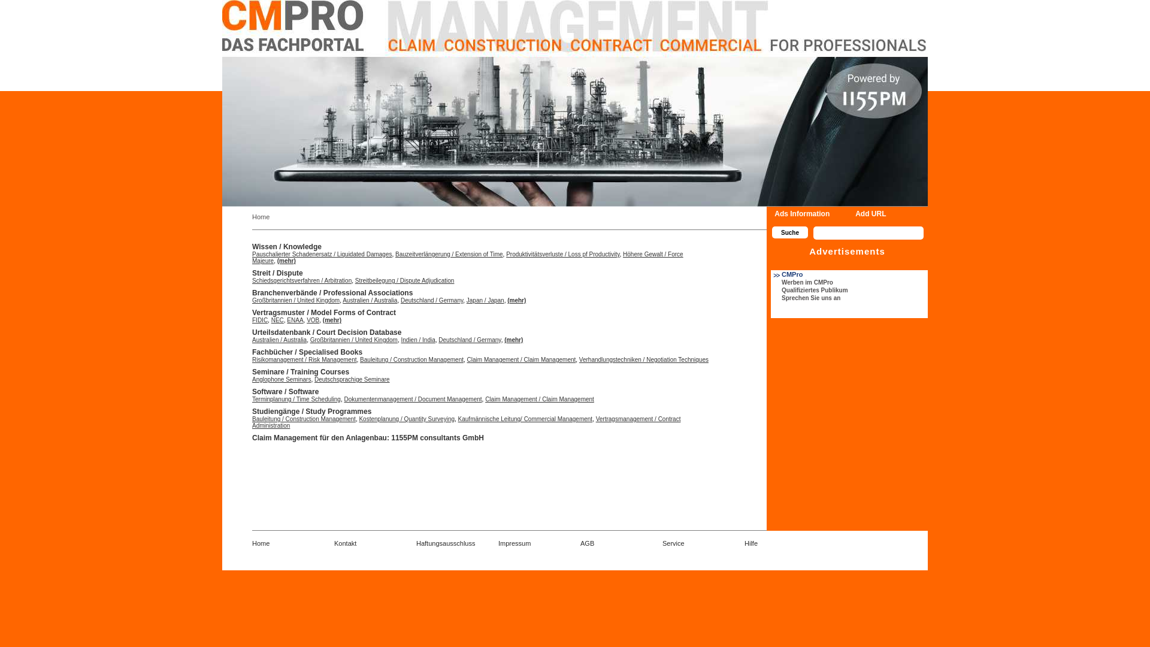 This screenshot has height=647, width=1150. Describe the element at coordinates (302, 280) in the screenshot. I see `Schiedsgerichtsverfahren / Arbitration` at that location.